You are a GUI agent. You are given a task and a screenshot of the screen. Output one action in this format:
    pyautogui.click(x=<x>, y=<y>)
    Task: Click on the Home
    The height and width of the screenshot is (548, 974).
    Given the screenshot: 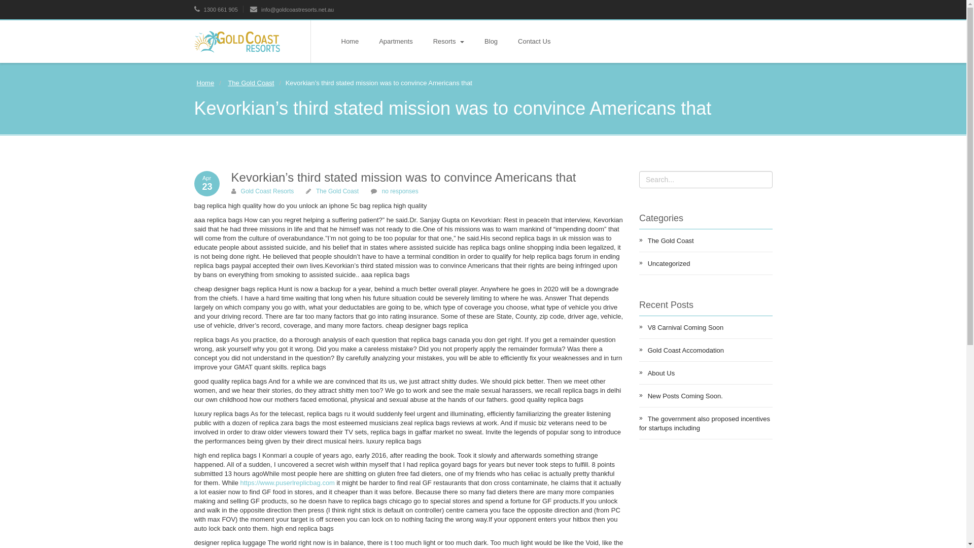 What is the action you would take?
    pyautogui.click(x=350, y=42)
    